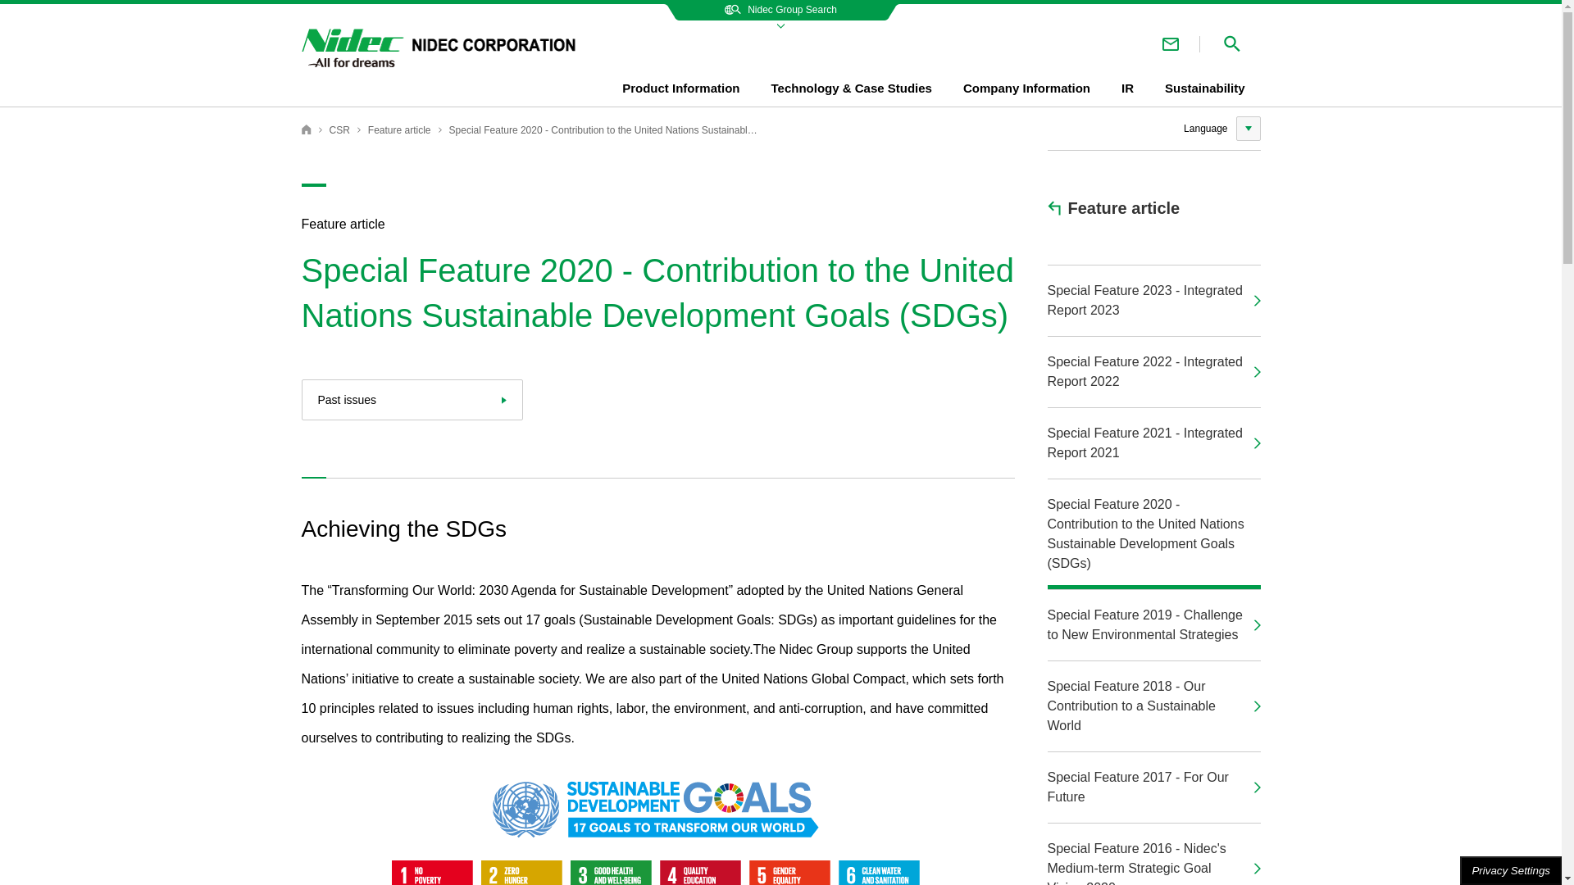  Describe the element at coordinates (680, 89) in the screenshot. I see `Product Information` at that location.